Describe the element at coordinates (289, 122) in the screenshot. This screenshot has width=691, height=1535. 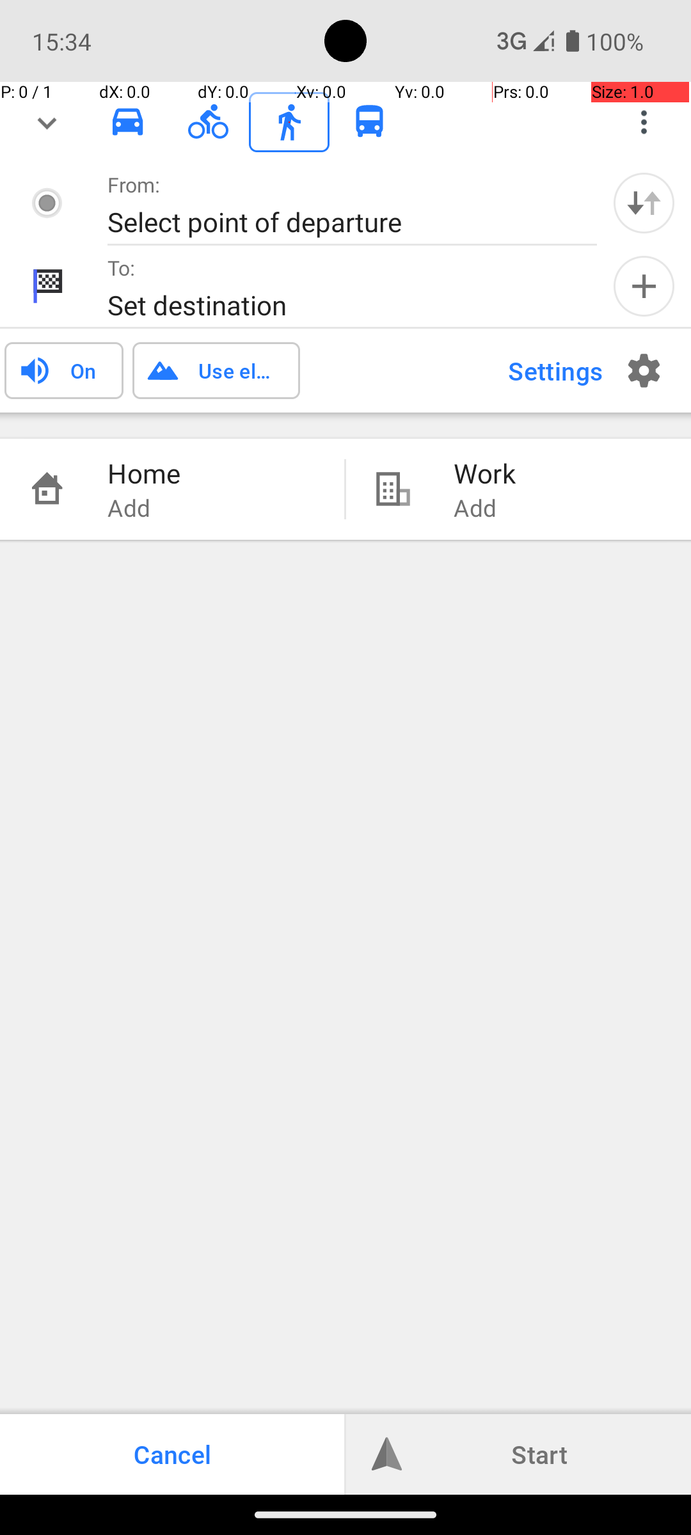
I see `Walking checked` at that location.